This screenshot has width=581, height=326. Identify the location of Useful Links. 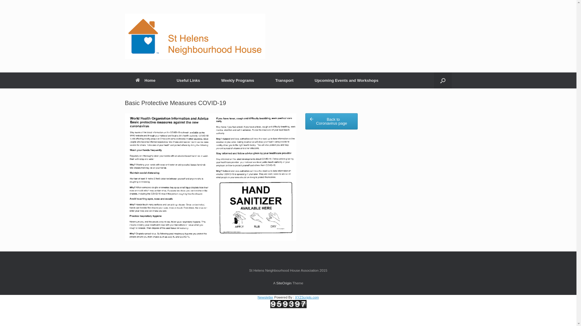
(188, 80).